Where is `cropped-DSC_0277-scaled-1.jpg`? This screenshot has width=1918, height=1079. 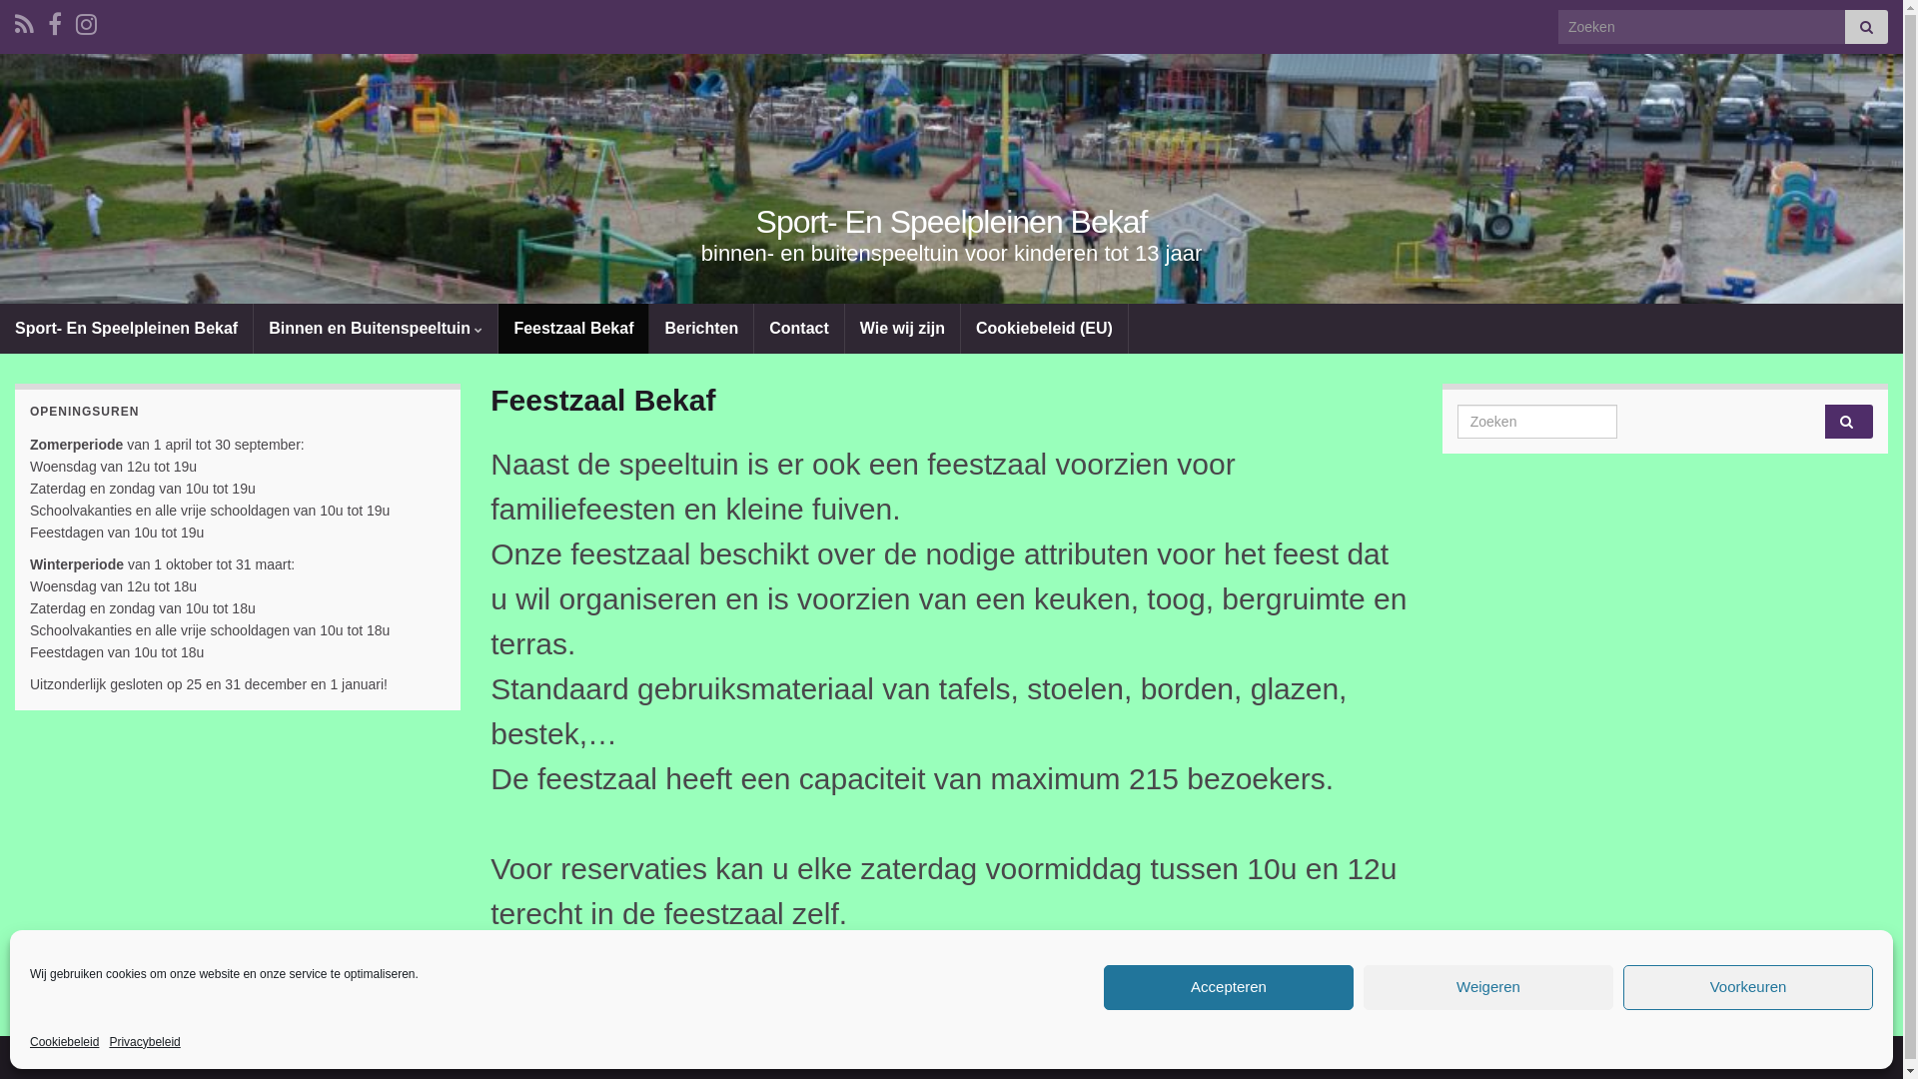
cropped-DSC_0277-scaled-1.jpg is located at coordinates (951, 258).